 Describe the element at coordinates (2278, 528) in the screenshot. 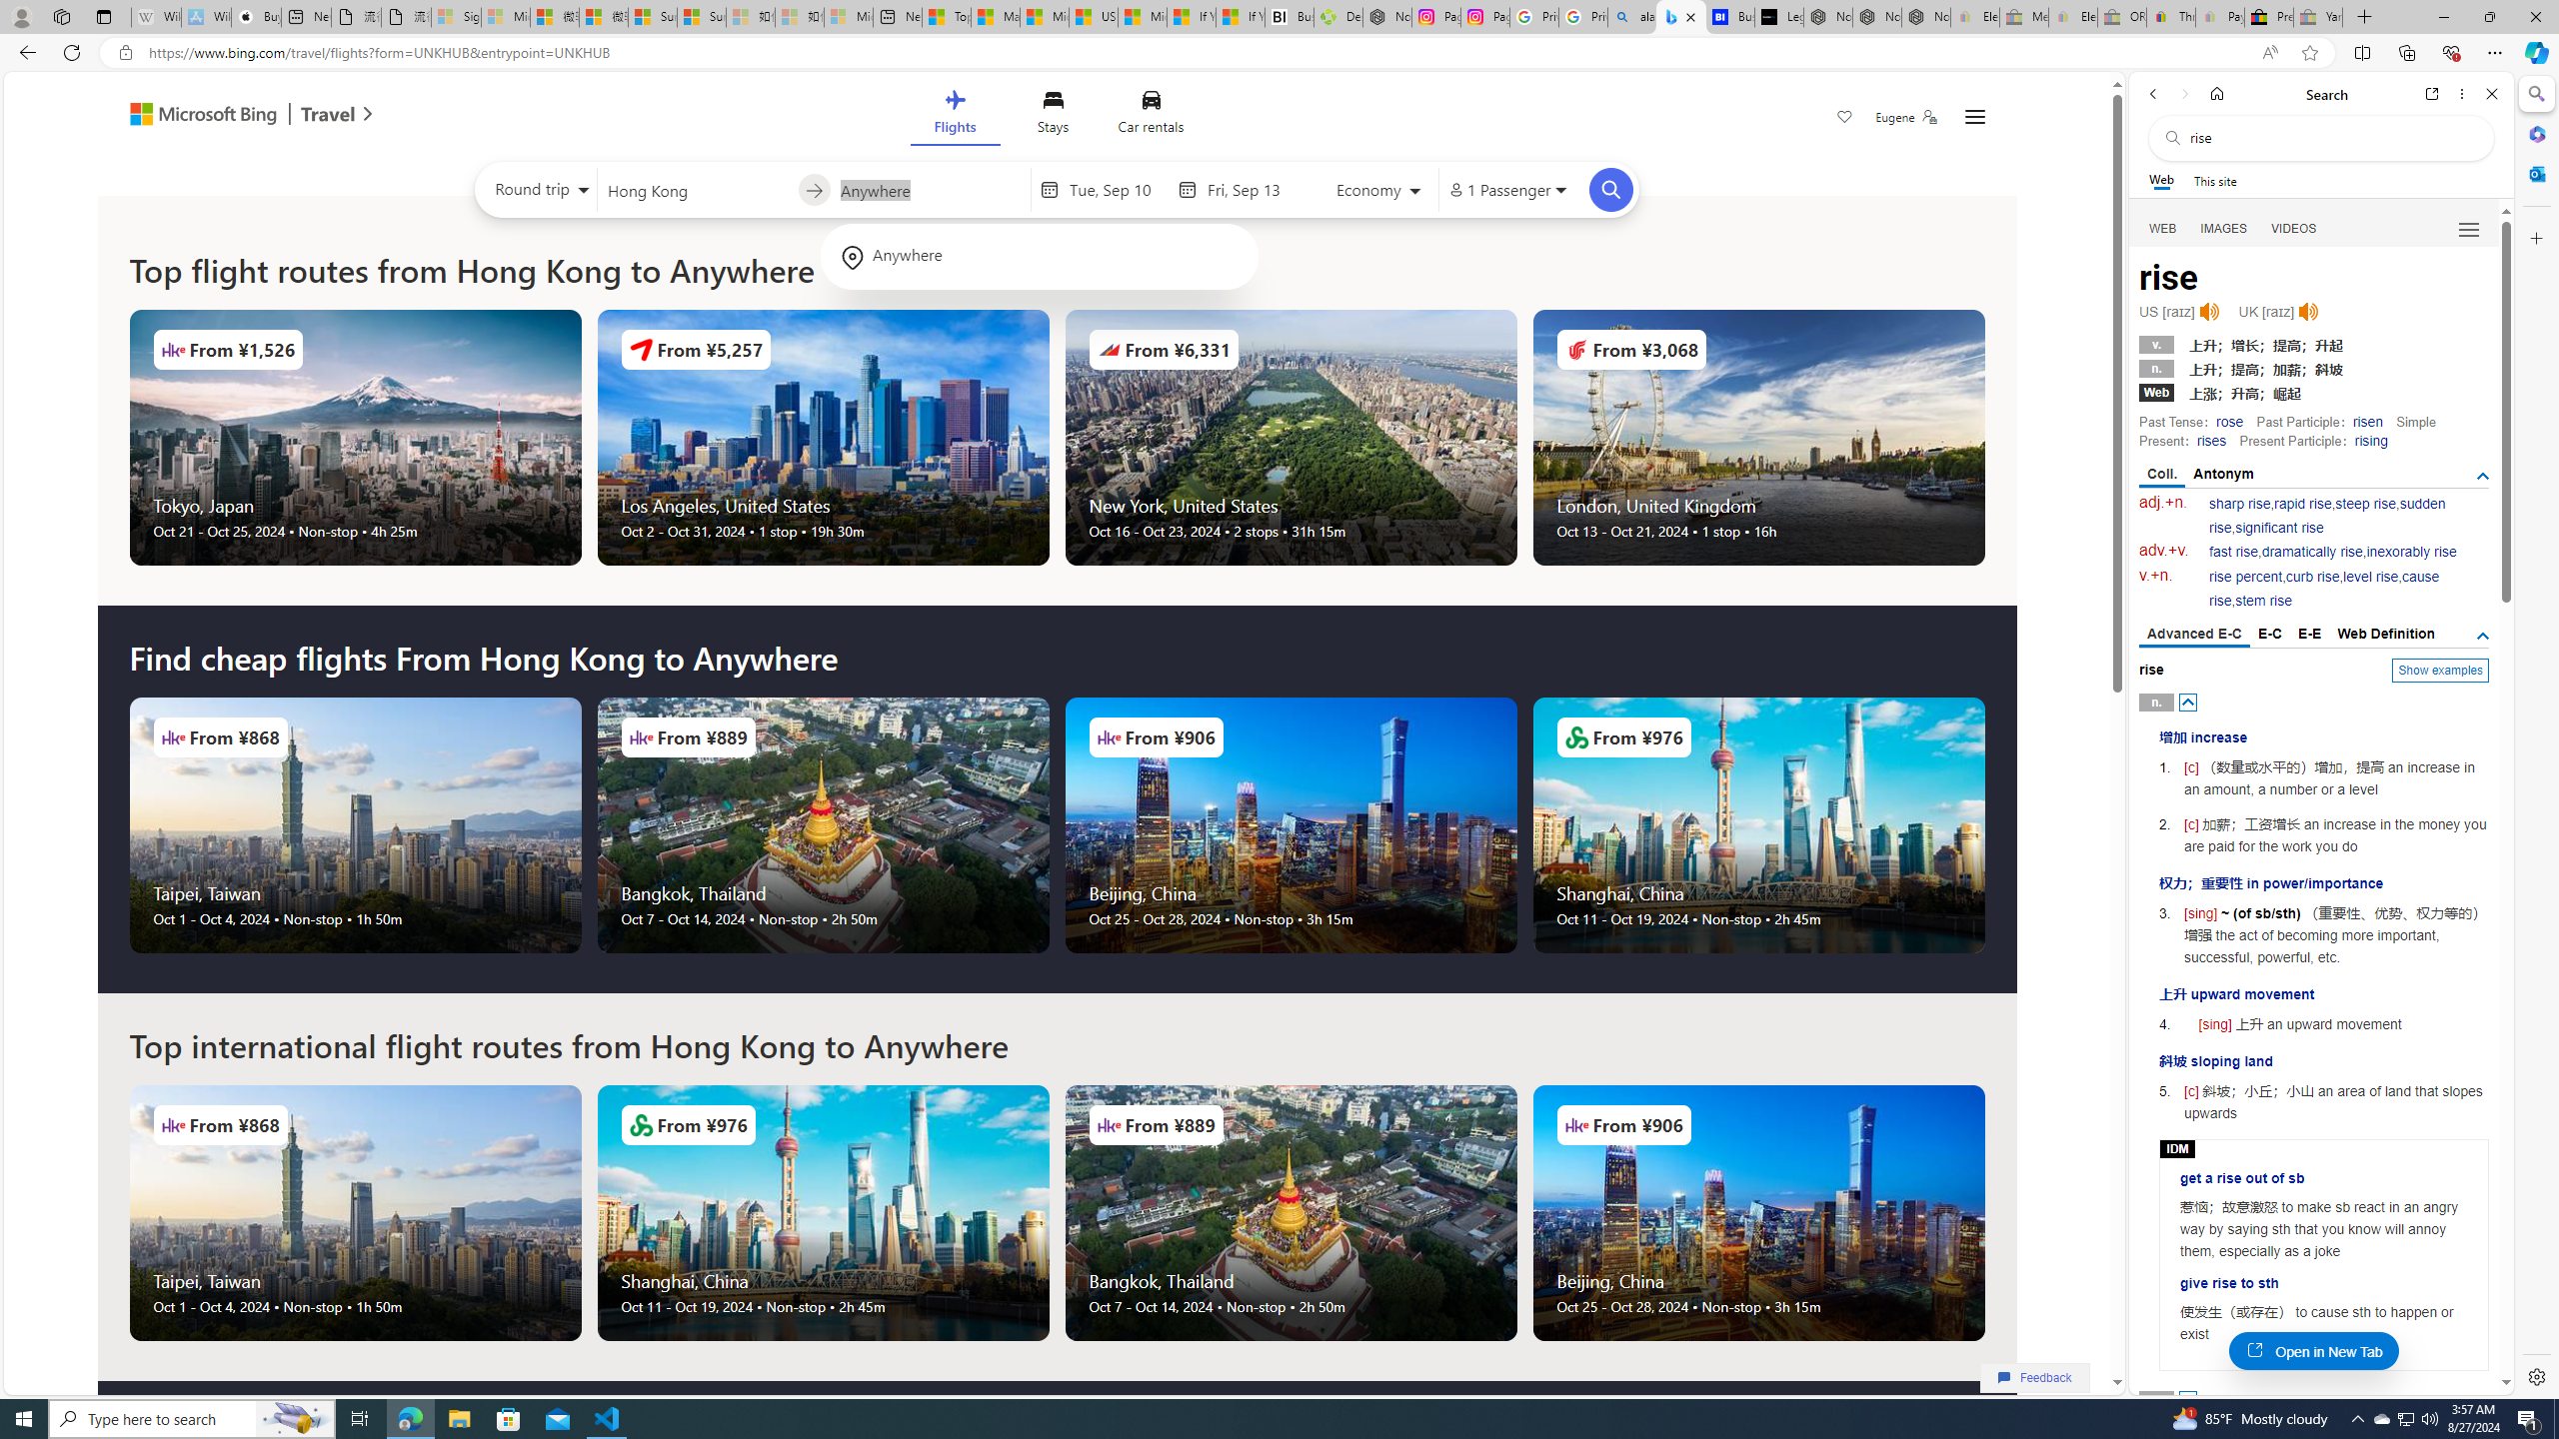

I see `significant rise` at that location.